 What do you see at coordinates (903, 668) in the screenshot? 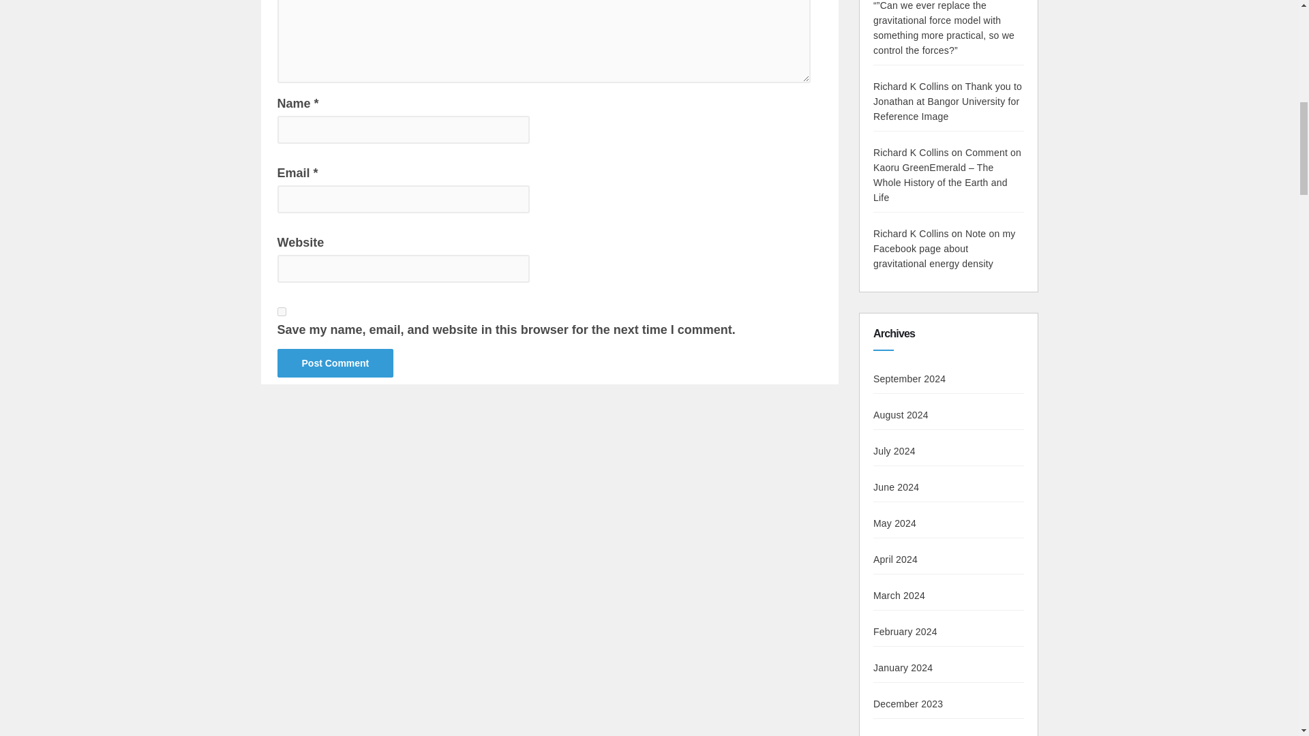
I see `January 2024` at bounding box center [903, 668].